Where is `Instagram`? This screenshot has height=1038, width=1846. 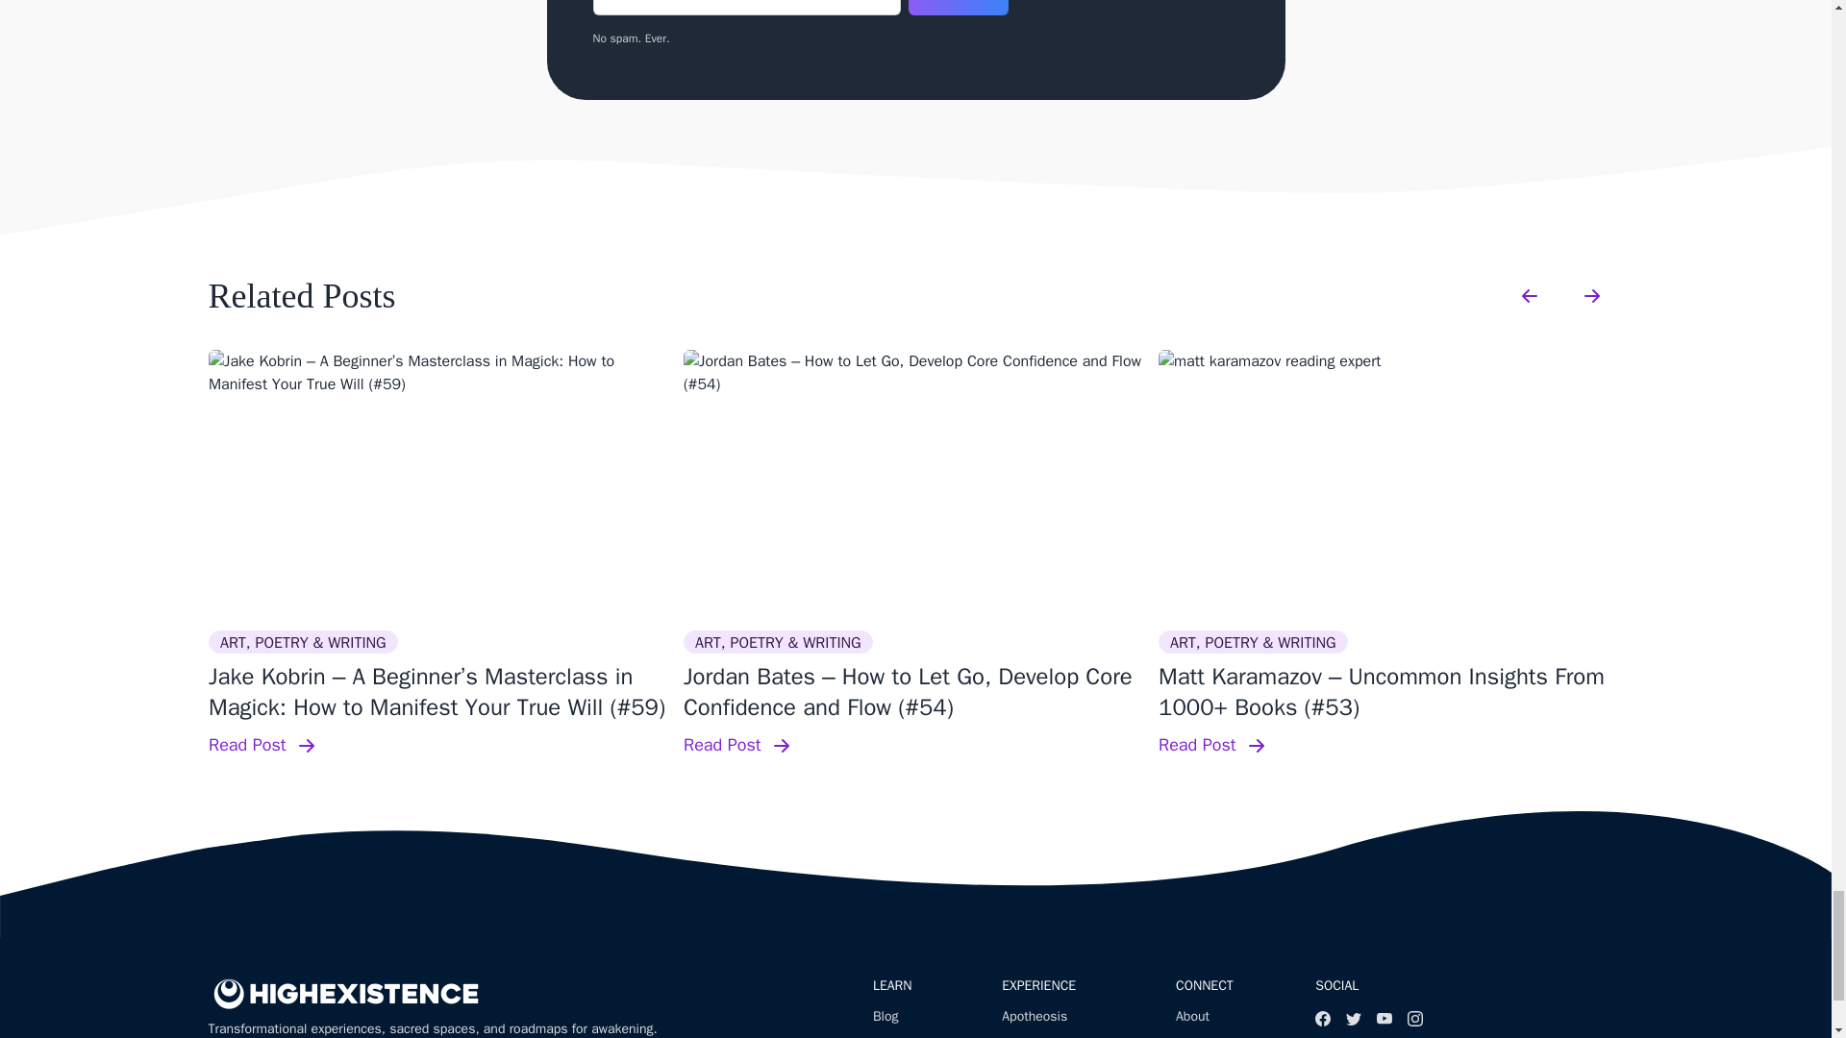 Instagram is located at coordinates (1415, 1019).